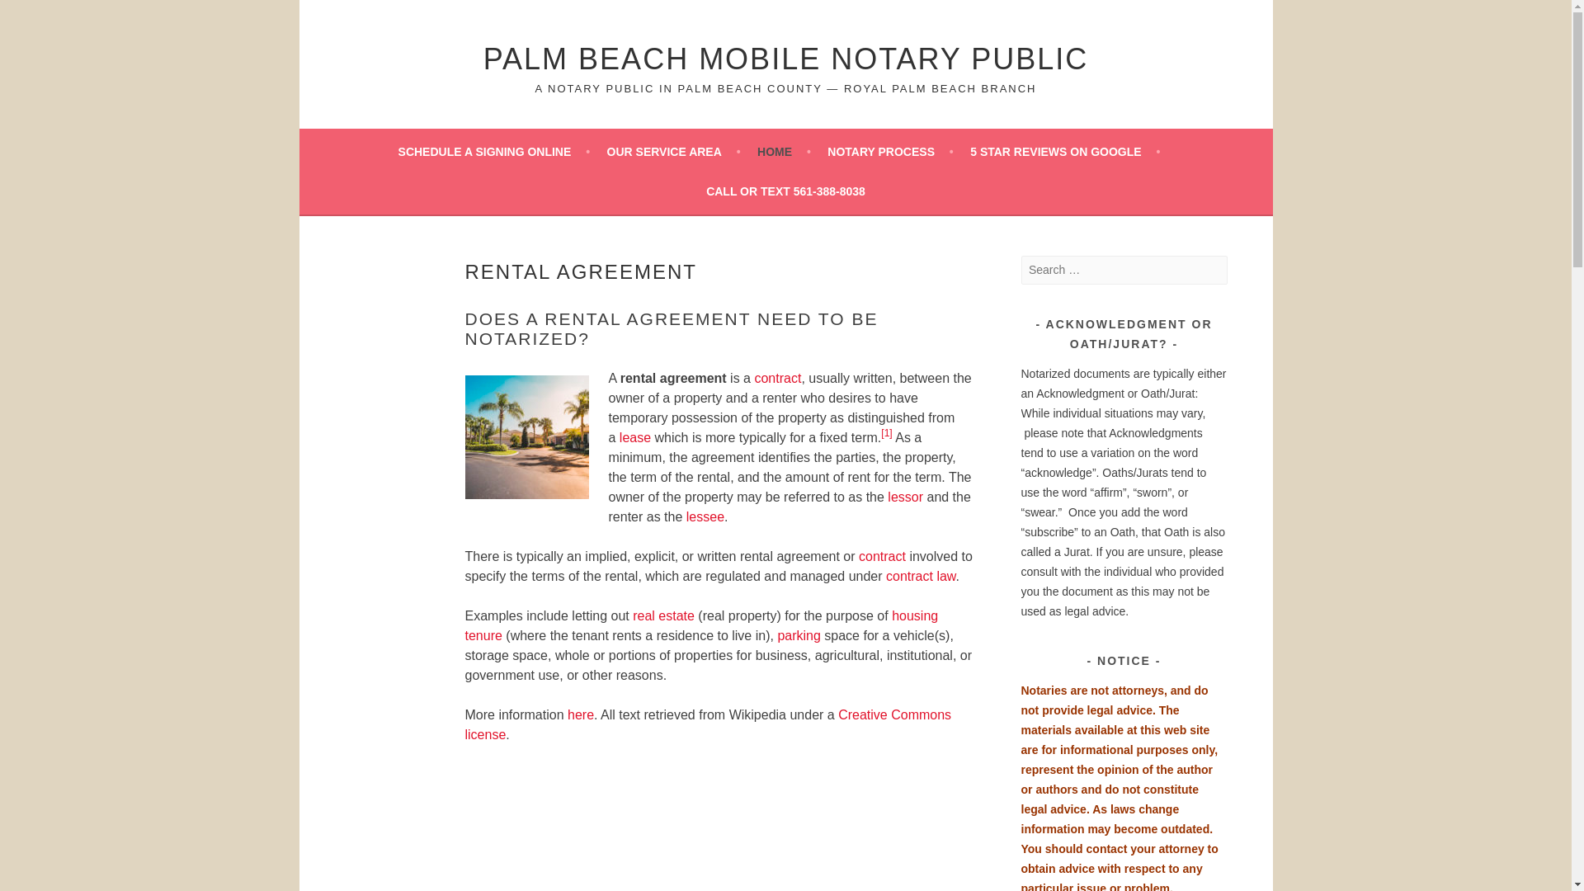 The width and height of the screenshot is (1584, 891). I want to click on Palm Beach Mobile Notary Public, so click(785, 58).